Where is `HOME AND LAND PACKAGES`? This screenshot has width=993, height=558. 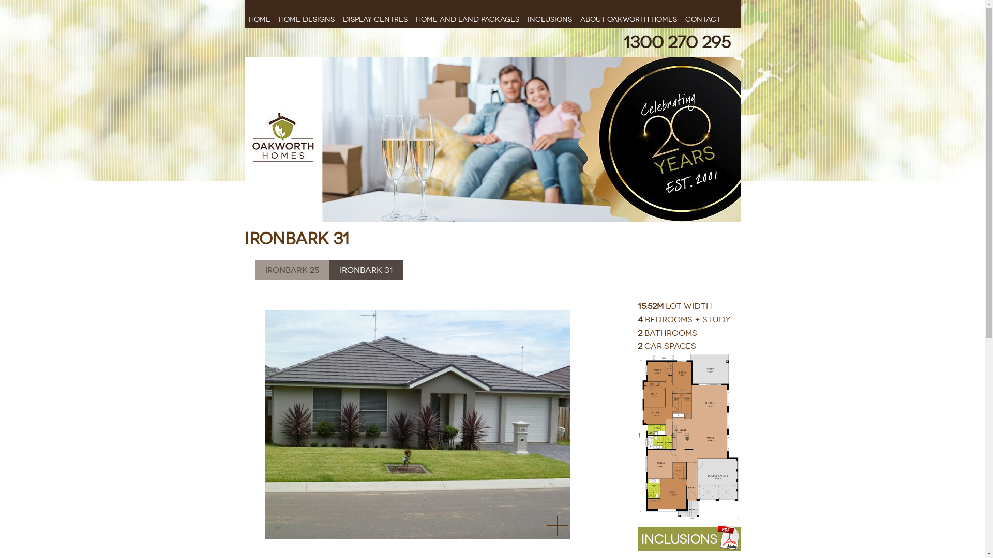 HOME AND LAND PACKAGES is located at coordinates (468, 14).